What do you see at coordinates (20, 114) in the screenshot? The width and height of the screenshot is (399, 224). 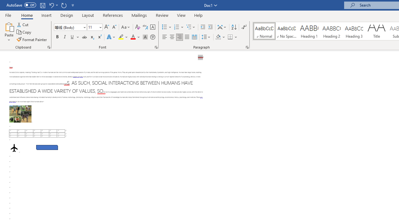 I see `Morphological variation in six dogs` at bounding box center [20, 114].